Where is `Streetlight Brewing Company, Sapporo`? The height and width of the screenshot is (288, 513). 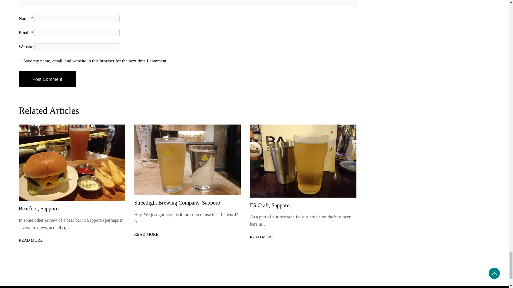 Streetlight Brewing Company, Sapporo is located at coordinates (177, 203).